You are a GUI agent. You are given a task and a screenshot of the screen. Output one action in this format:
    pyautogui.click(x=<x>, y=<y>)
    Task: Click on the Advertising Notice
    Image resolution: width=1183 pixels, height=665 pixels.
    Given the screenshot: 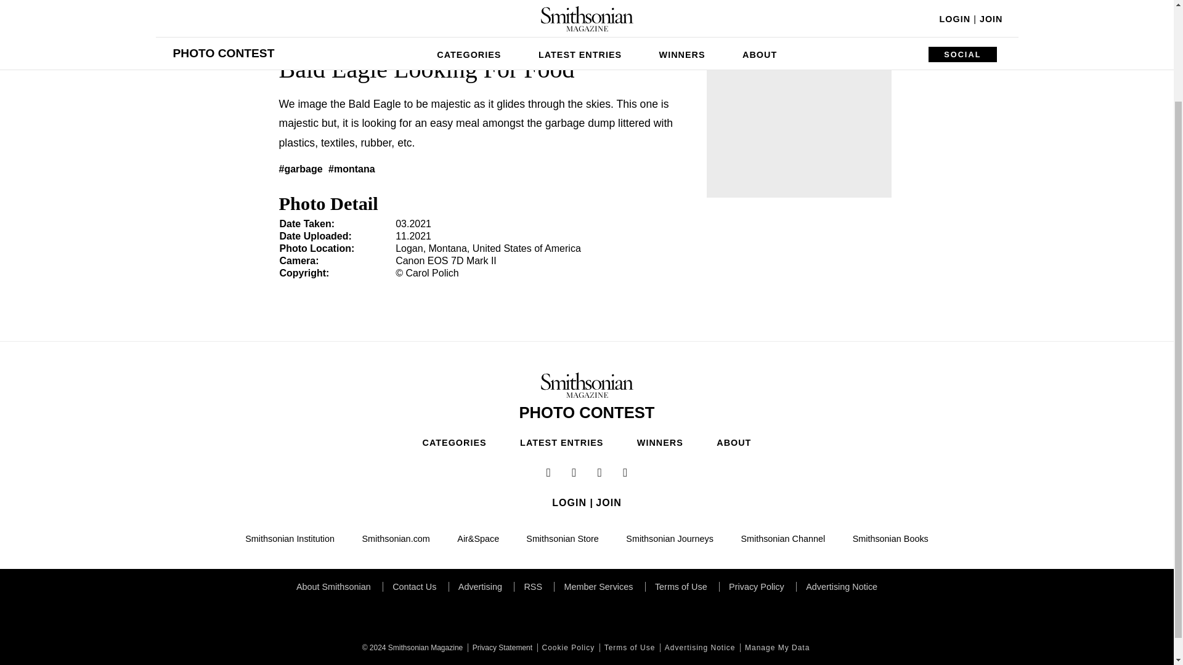 What is the action you would take?
    pyautogui.click(x=699, y=648)
    